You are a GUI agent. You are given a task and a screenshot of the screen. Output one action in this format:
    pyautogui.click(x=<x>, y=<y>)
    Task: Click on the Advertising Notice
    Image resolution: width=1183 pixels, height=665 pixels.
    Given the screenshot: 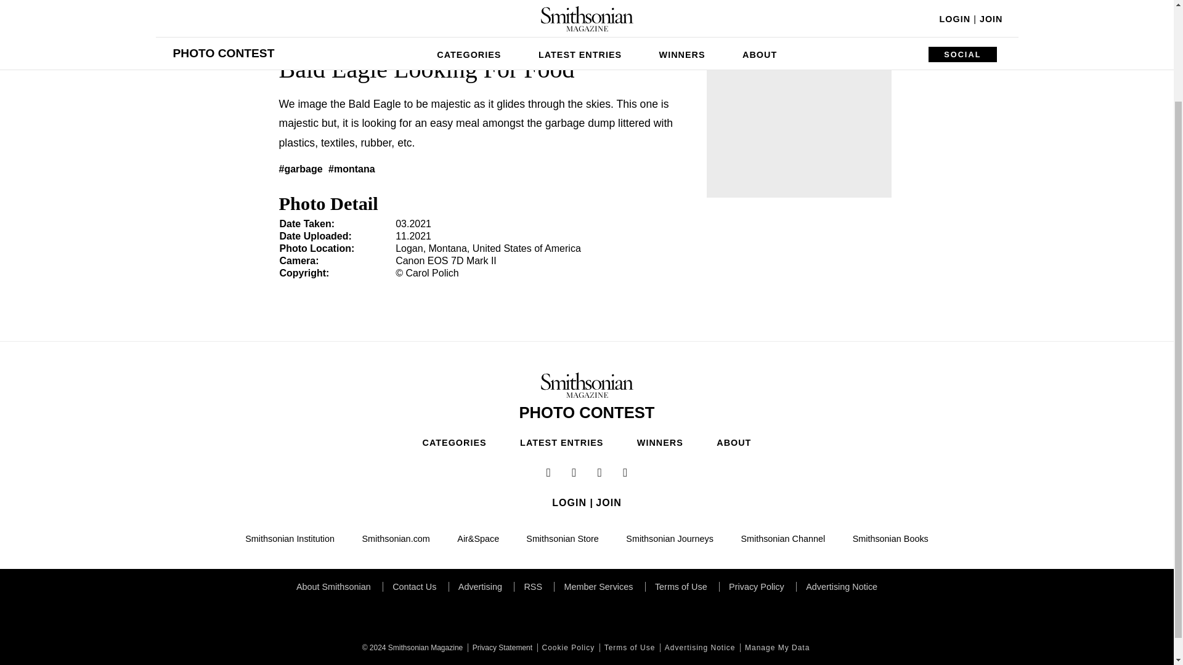 What is the action you would take?
    pyautogui.click(x=699, y=648)
    